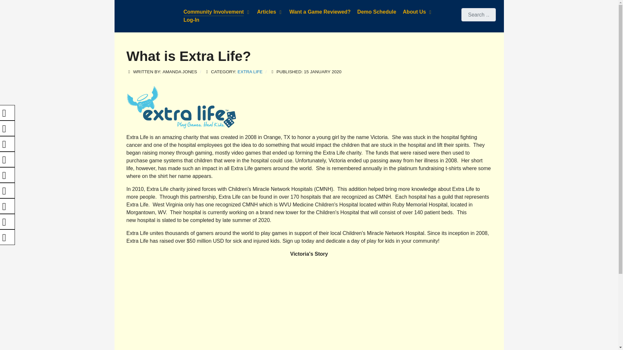  What do you see at coordinates (7, 206) in the screenshot?
I see `TikTok` at bounding box center [7, 206].